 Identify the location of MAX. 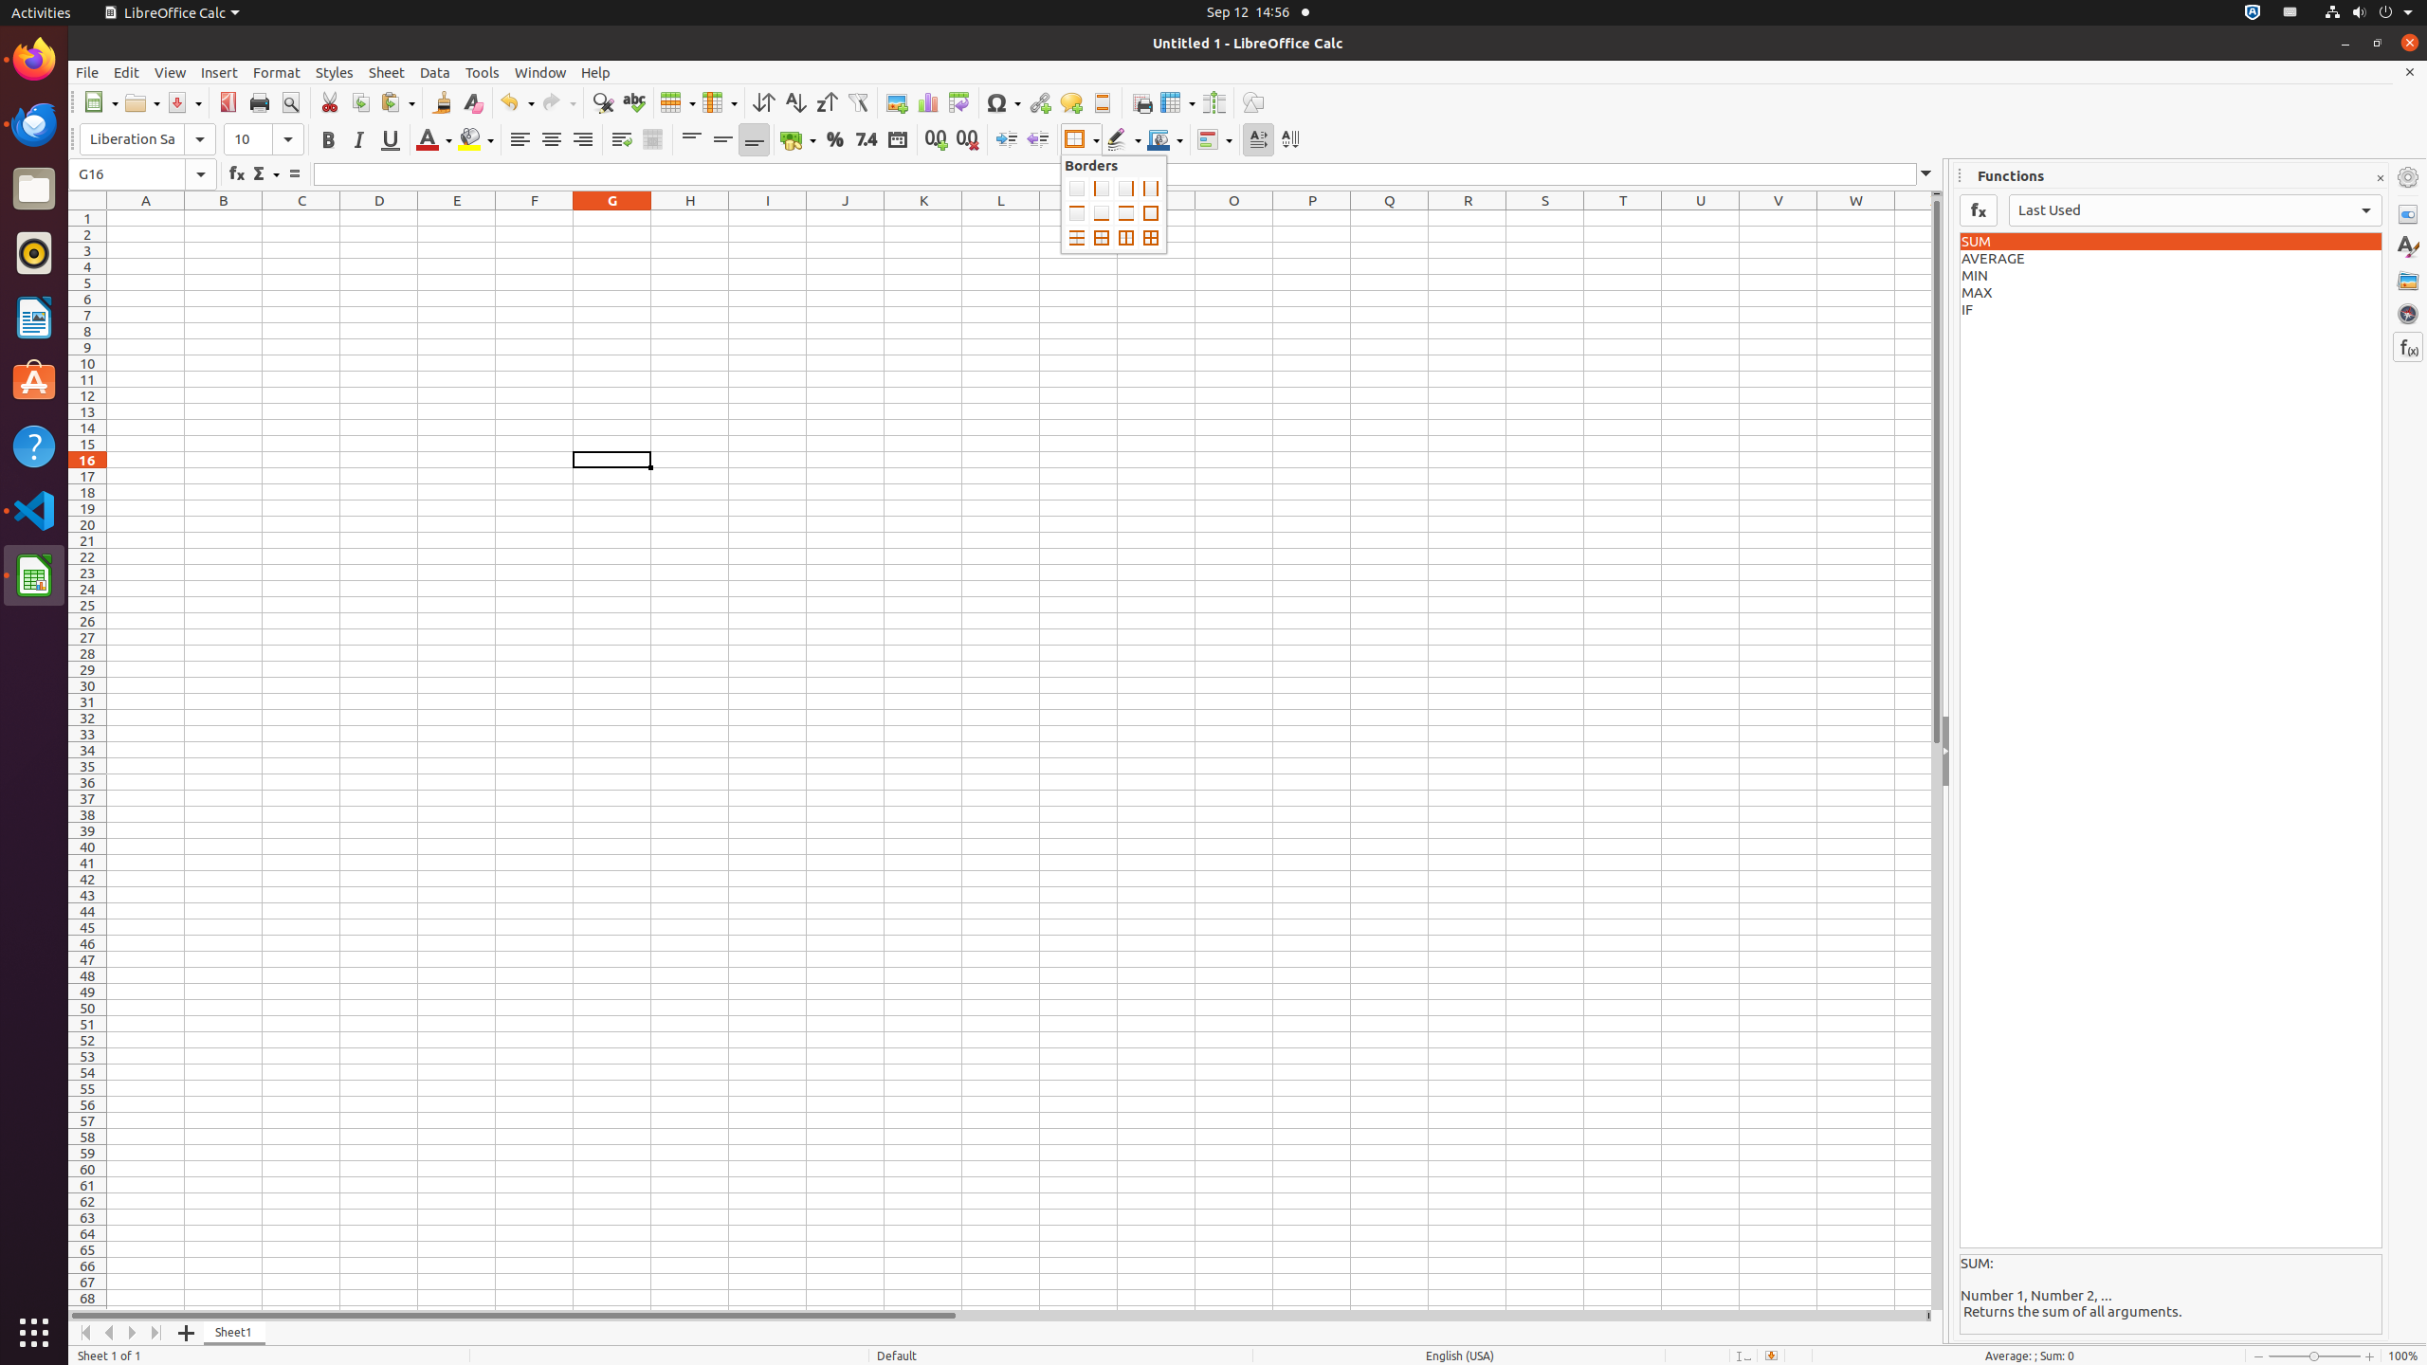
(2171, 293).